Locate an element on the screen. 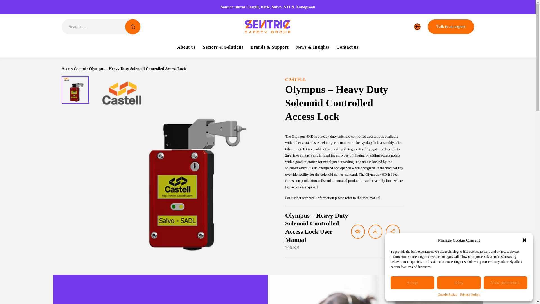 Image resolution: width=540 pixels, height=304 pixels. Accept is located at coordinates (412, 283).